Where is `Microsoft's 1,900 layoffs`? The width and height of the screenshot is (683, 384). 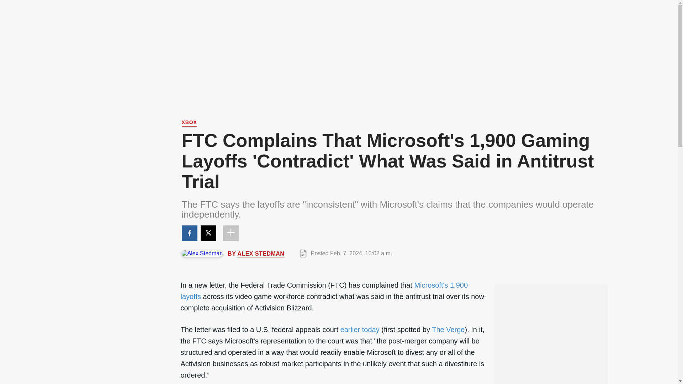 Microsoft's 1,900 layoffs is located at coordinates (324, 290).